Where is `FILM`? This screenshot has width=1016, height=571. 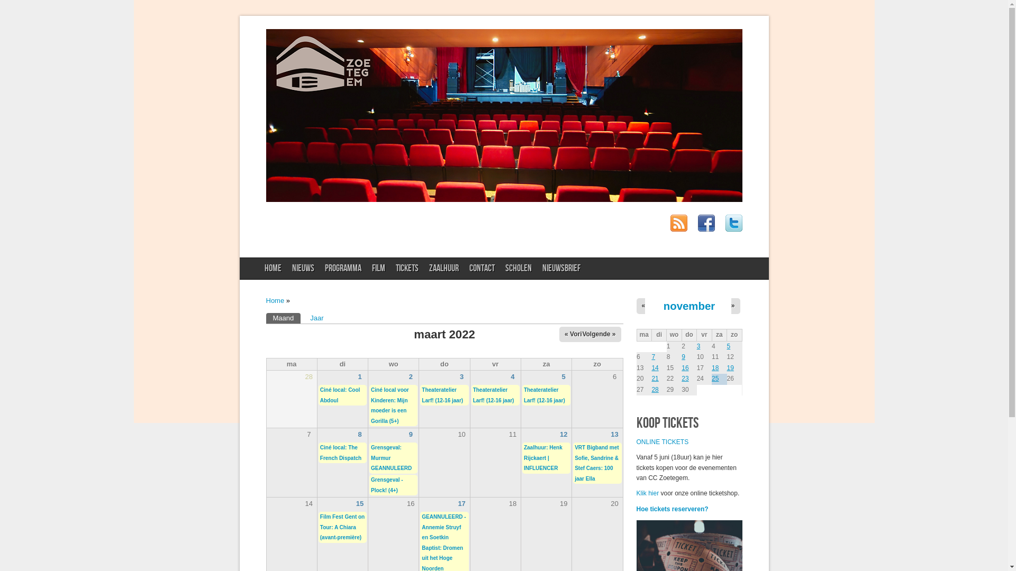 FILM is located at coordinates (379, 269).